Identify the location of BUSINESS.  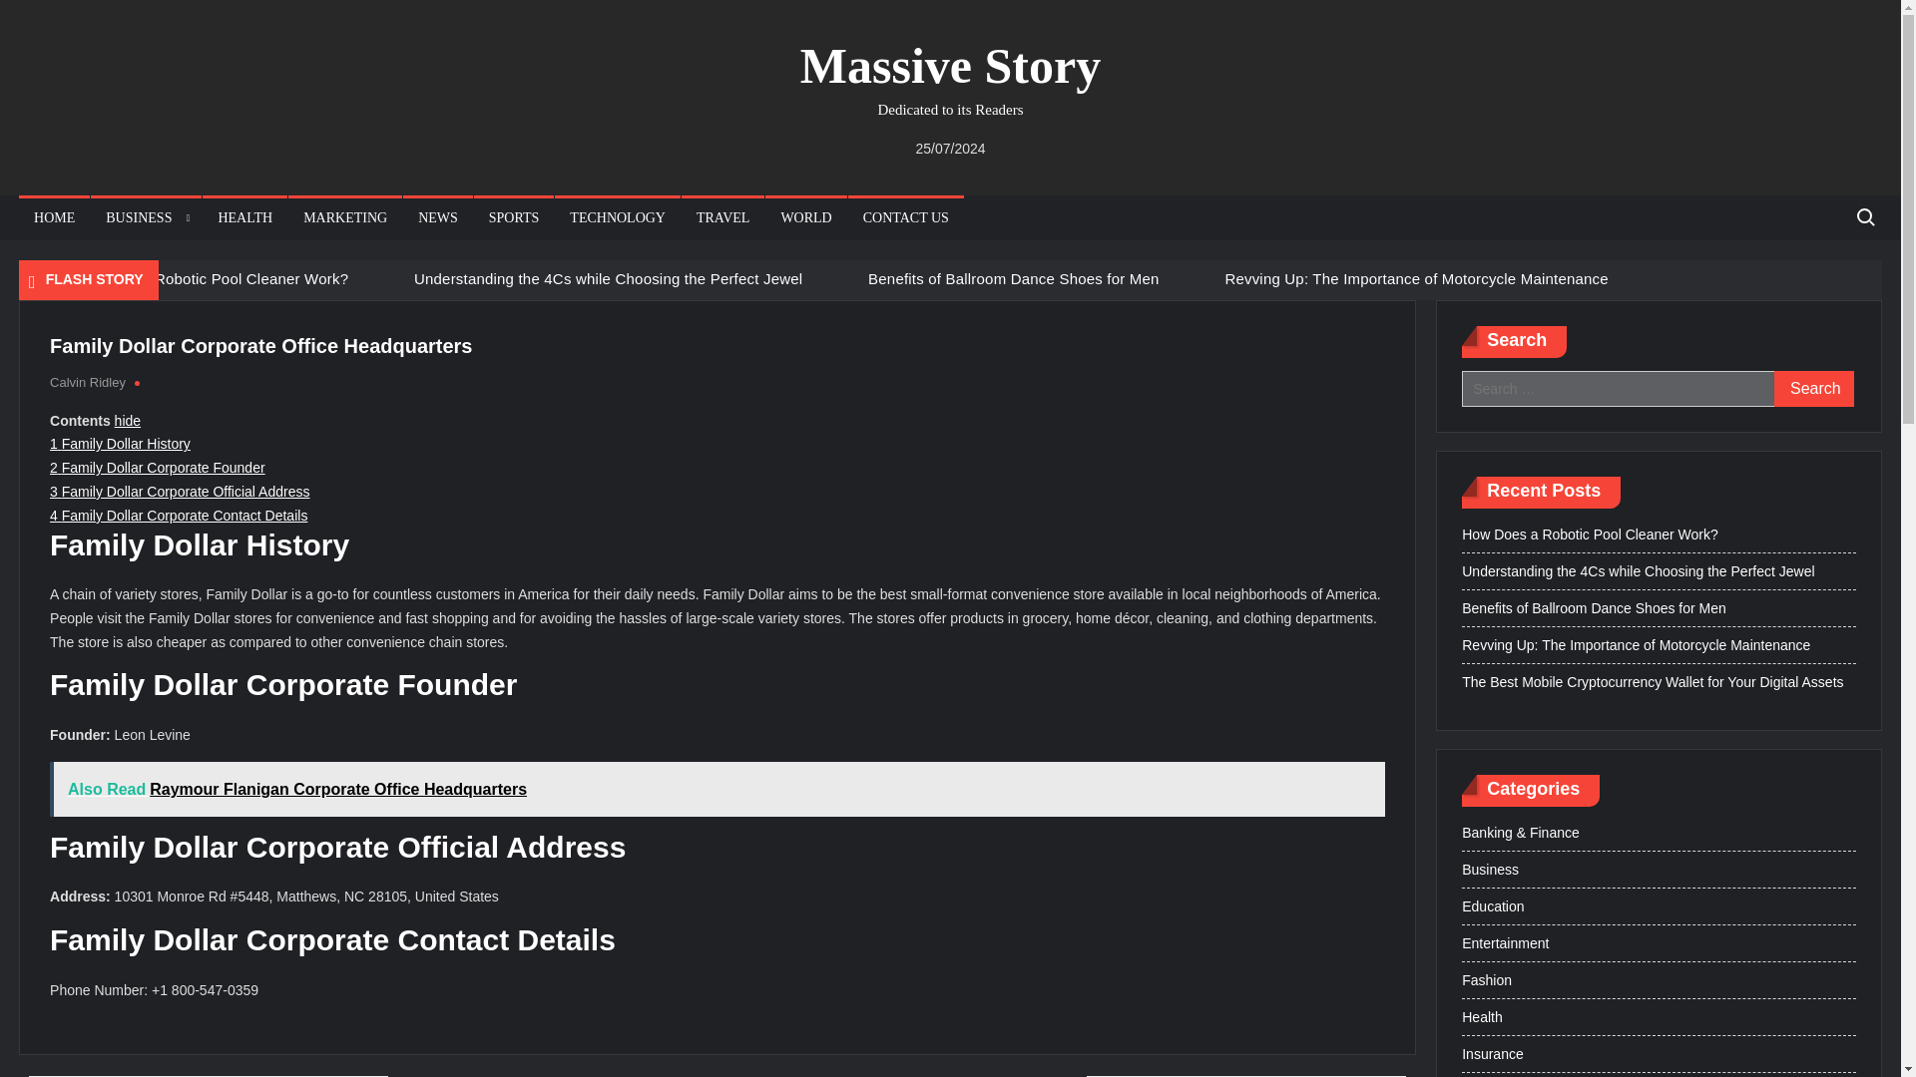
(146, 217).